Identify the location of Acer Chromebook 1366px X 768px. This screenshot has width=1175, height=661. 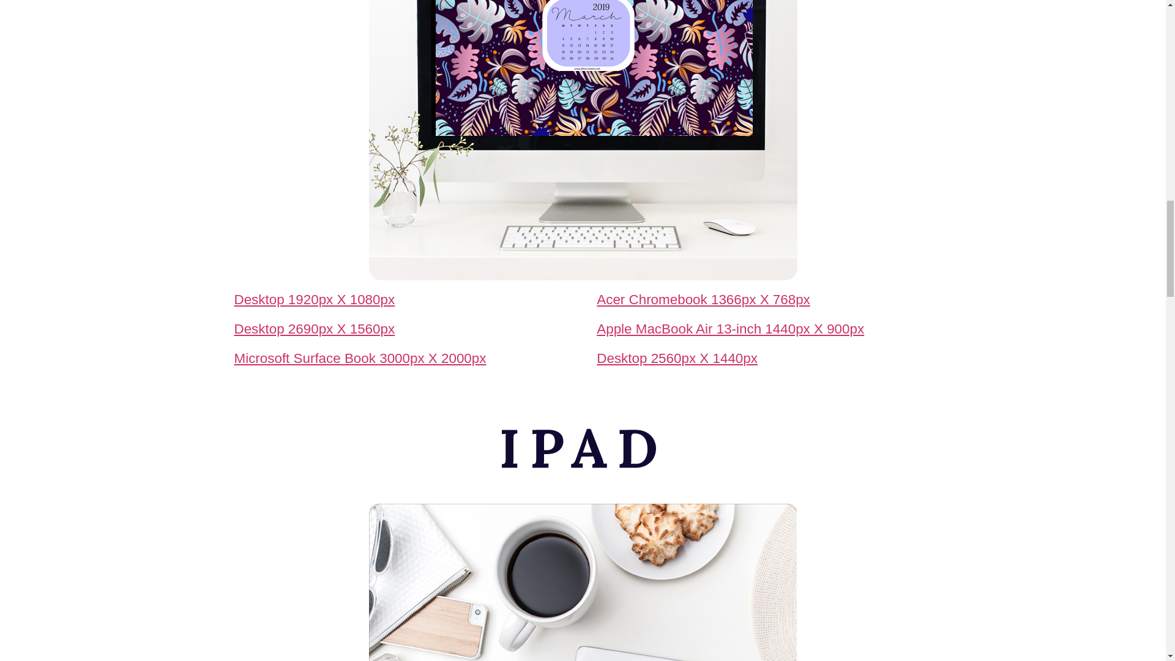
(704, 300).